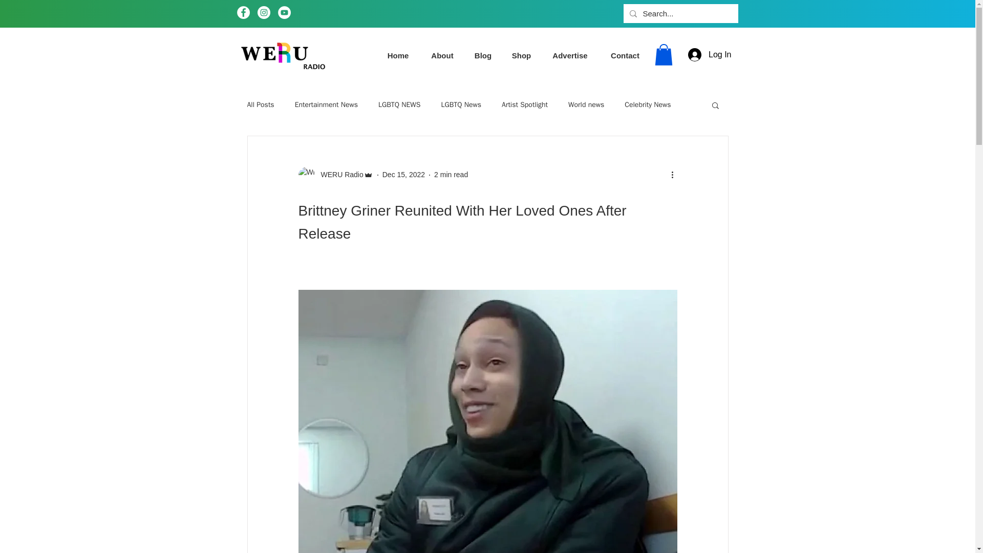 The image size is (983, 553). Describe the element at coordinates (647, 104) in the screenshot. I see `Celebrity News` at that location.